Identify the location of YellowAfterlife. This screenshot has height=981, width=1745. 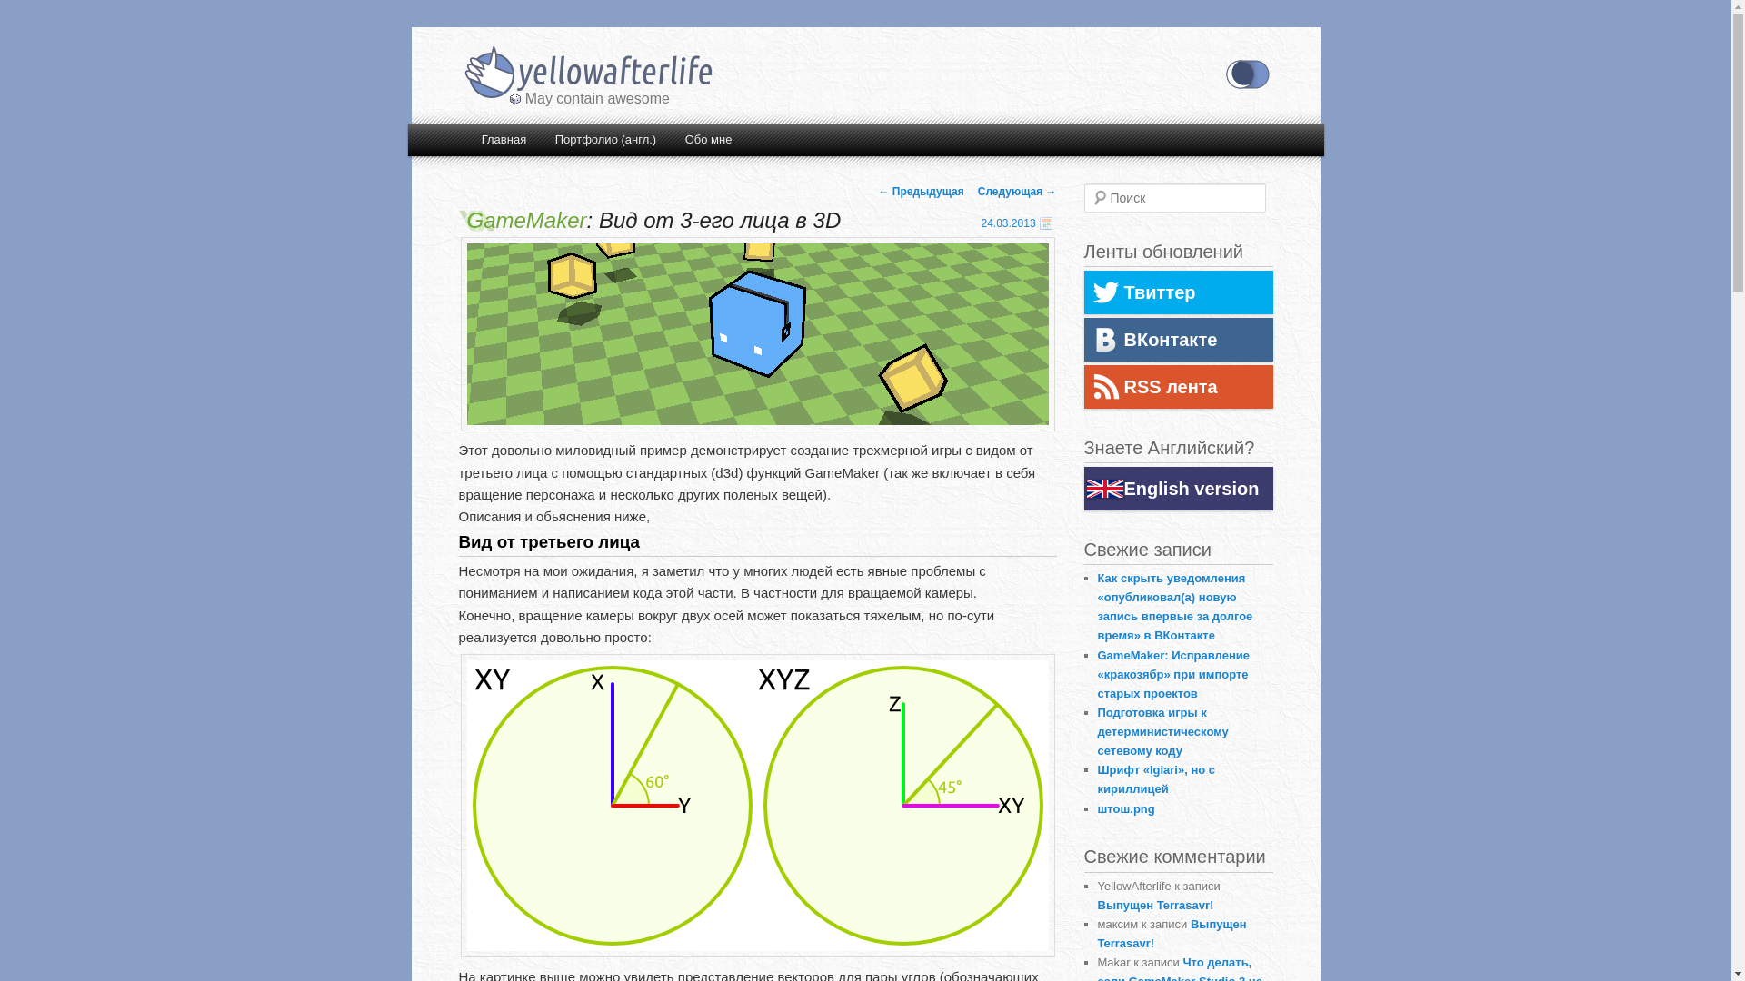
(587, 74).